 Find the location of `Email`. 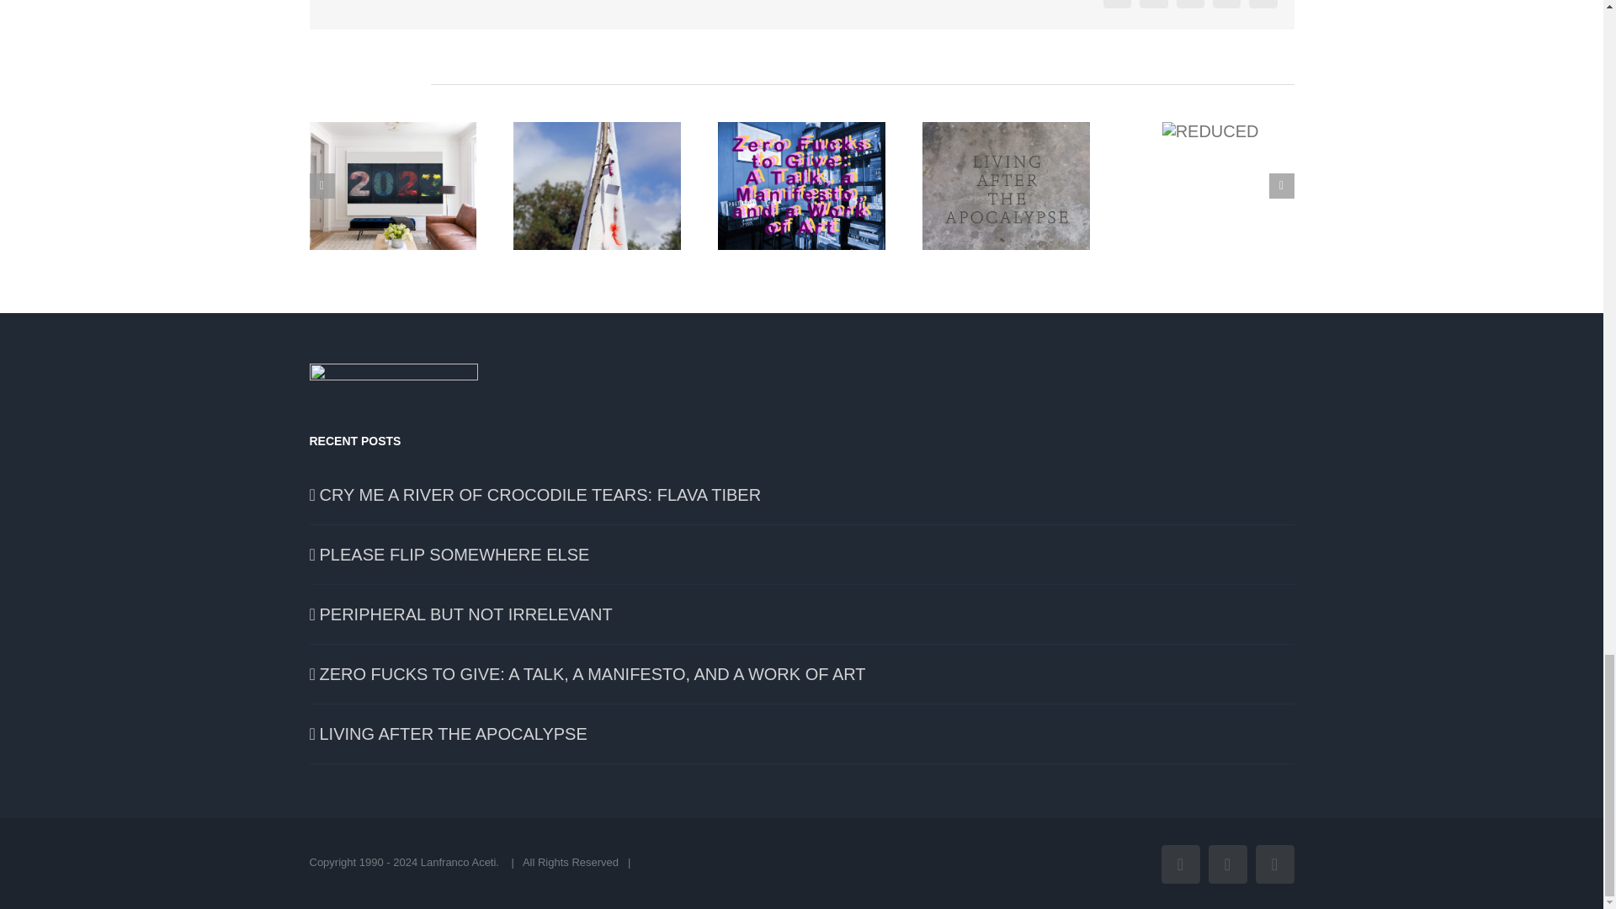

Email is located at coordinates (1262, 3).